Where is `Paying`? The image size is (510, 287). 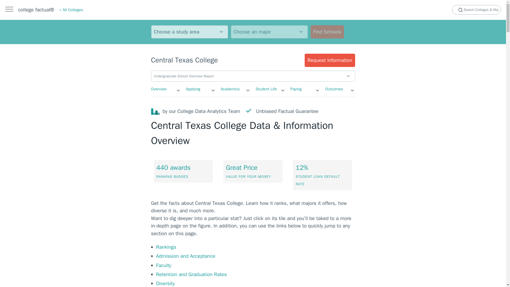
Paying is located at coordinates (296, 89).